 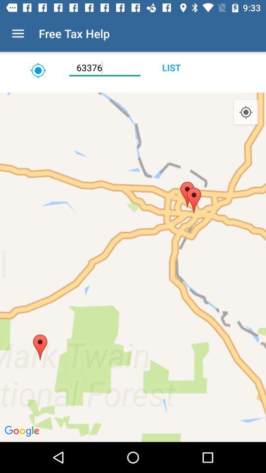 I want to click on click icon at the top right corner, so click(x=245, y=112).